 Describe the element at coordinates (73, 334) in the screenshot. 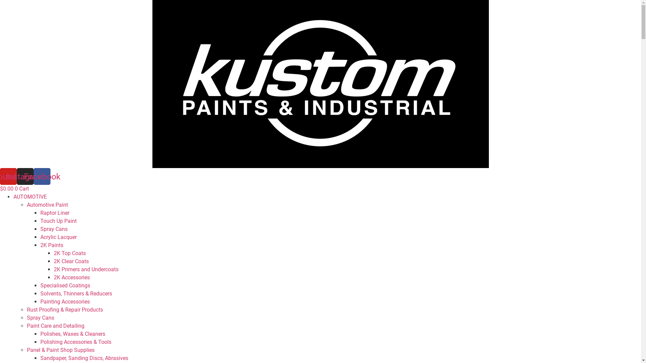

I see `Polishes, Waxes & Cleaners` at that location.